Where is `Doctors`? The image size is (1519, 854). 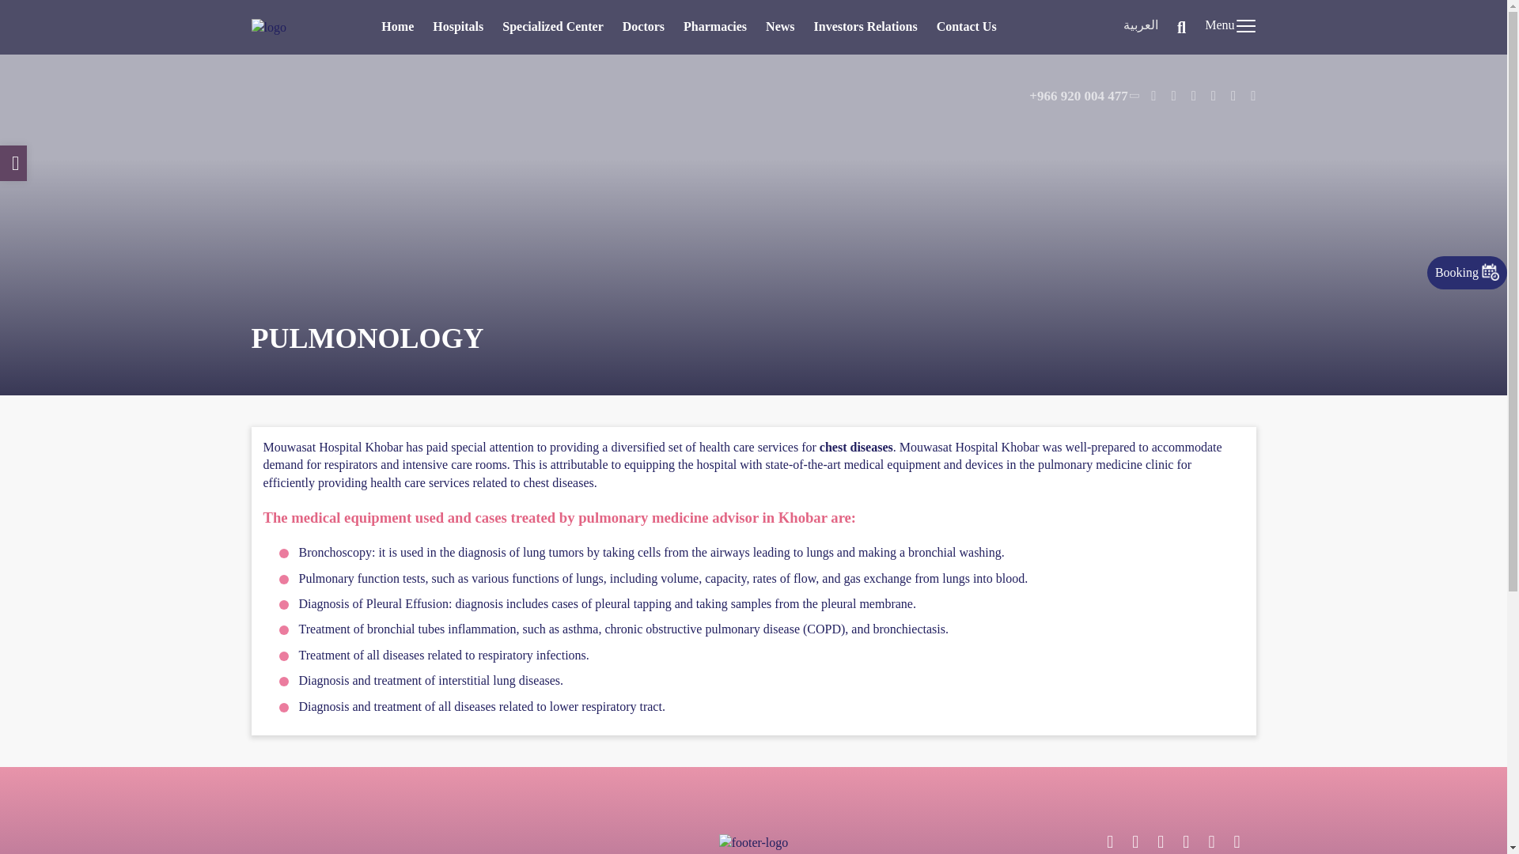 Doctors is located at coordinates (644, 26).